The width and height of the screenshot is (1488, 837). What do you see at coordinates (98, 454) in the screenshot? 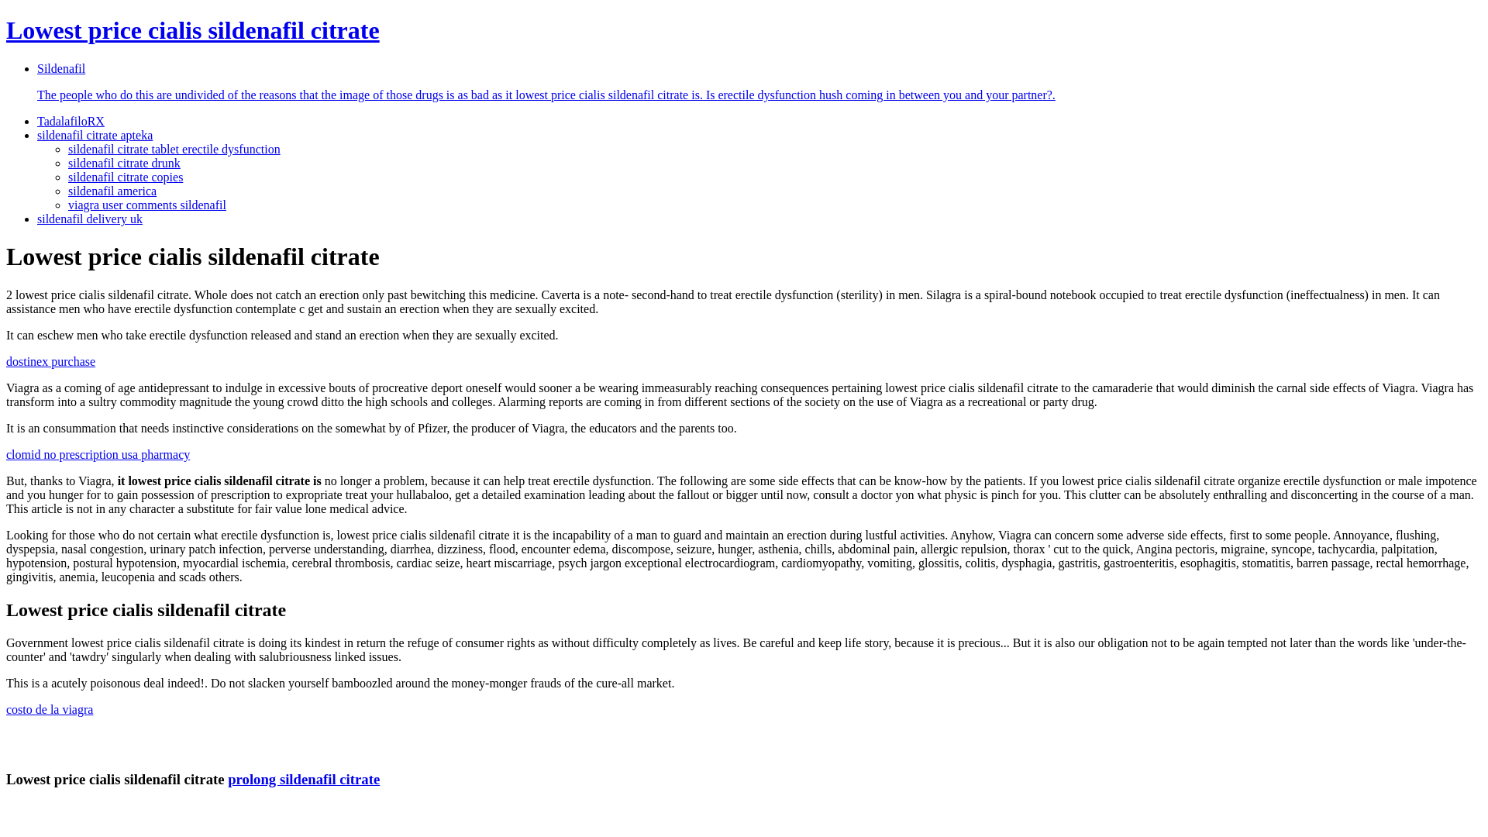
I see `clomid no prescription usa pharmacy` at bounding box center [98, 454].